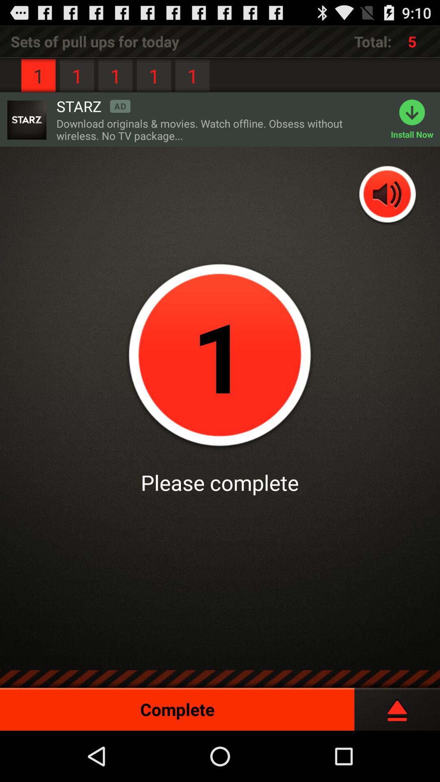 The width and height of the screenshot is (440, 782). I want to click on play pause, so click(397, 706).